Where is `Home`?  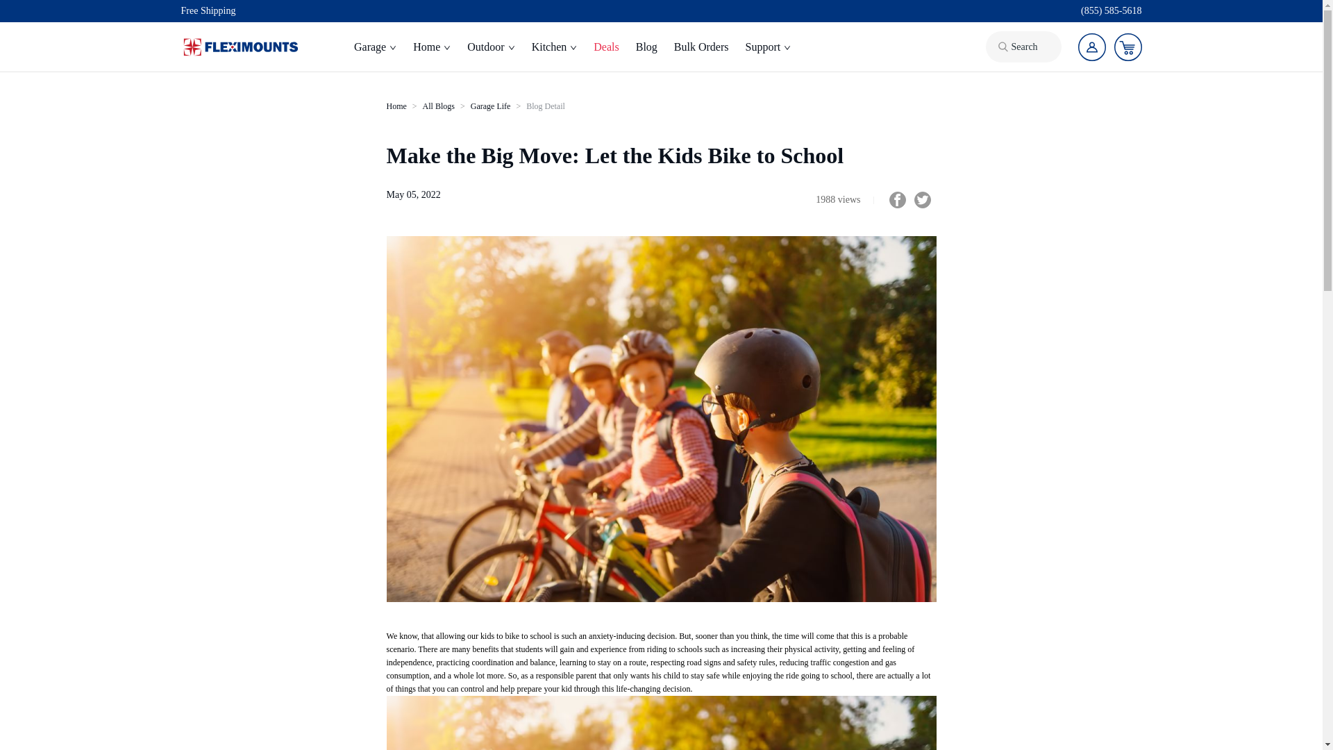
Home is located at coordinates (432, 47).